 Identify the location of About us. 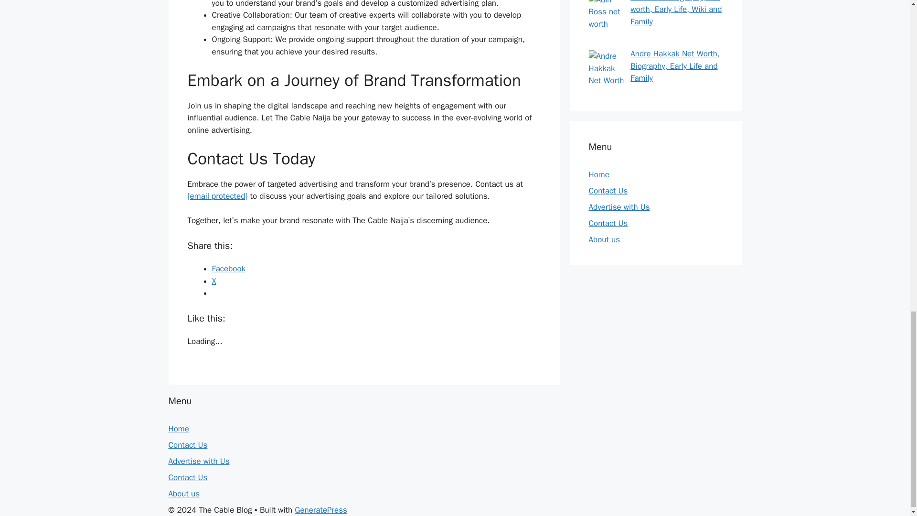
(604, 239).